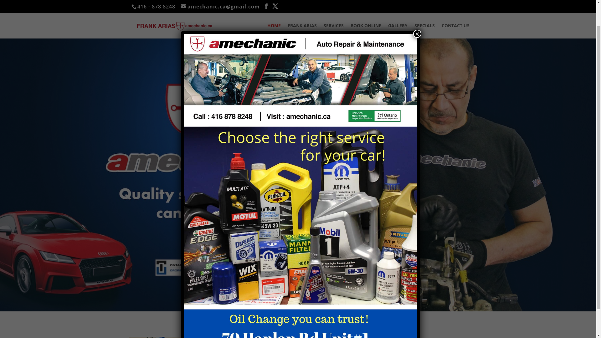 Image resolution: width=601 pixels, height=338 pixels. Describe the element at coordinates (334, 31) in the screenshot. I see `SERVICES` at that location.